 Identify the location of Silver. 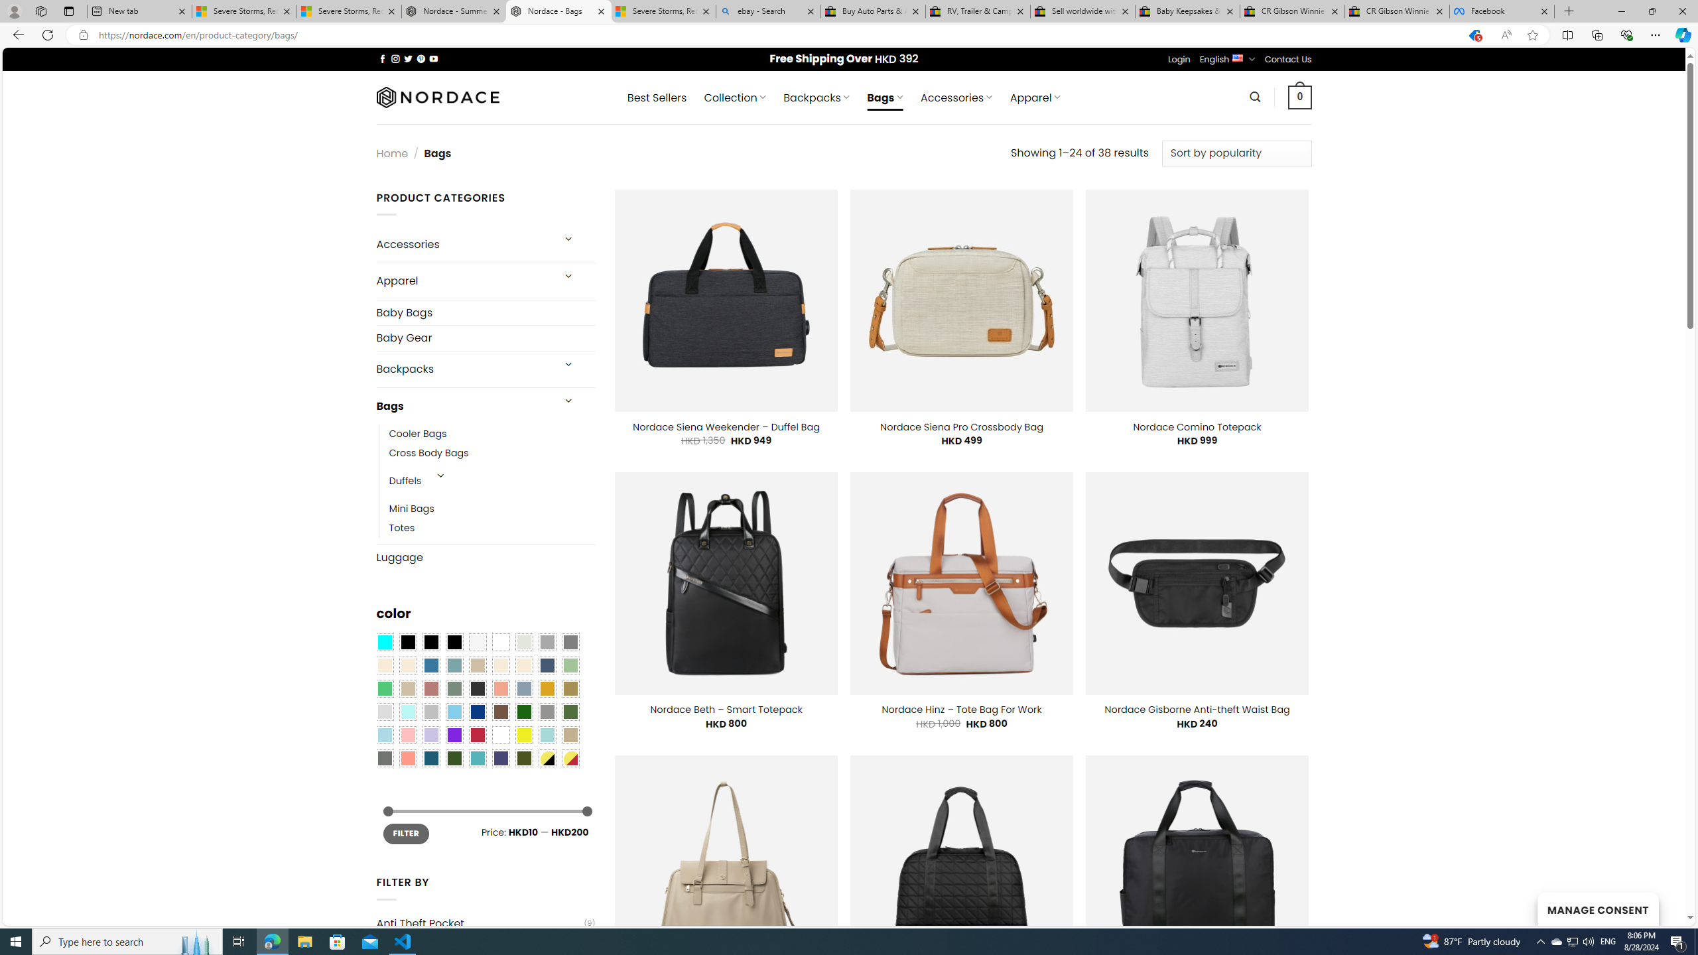
(431, 712).